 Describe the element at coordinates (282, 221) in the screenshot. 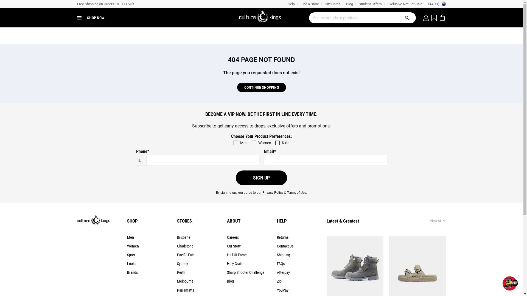

I see `HELP` at that location.